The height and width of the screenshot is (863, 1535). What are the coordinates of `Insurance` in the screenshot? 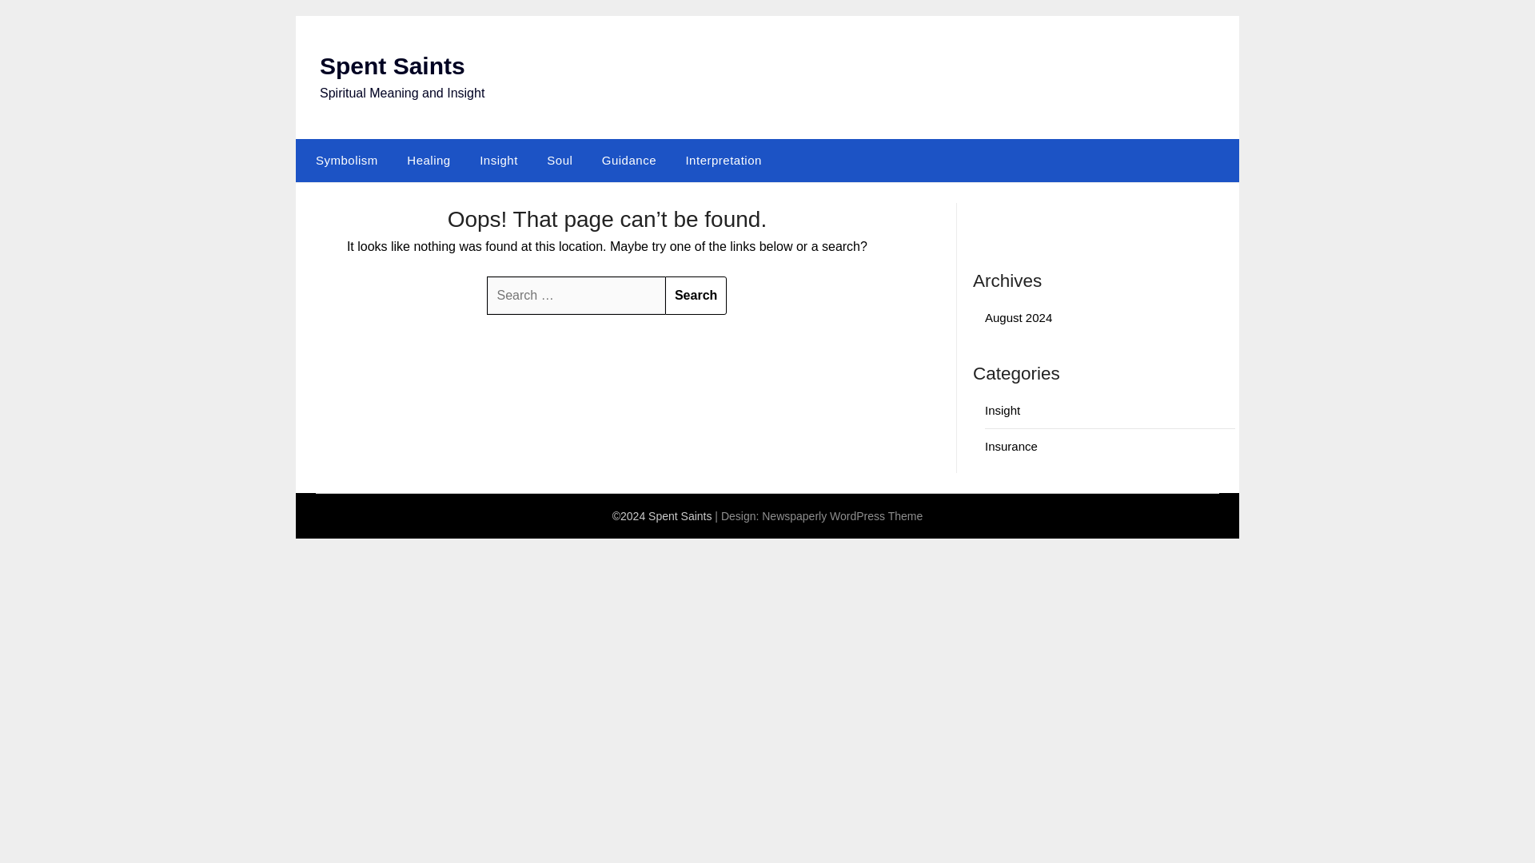 It's located at (1011, 446).